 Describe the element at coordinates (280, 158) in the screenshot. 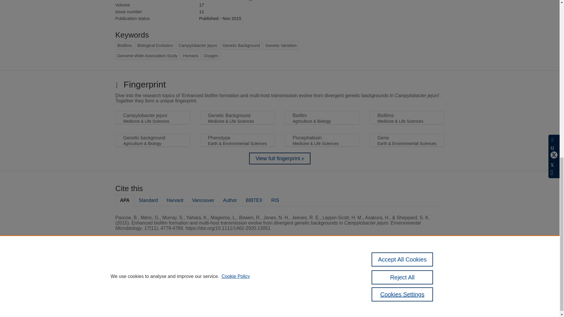

I see `View full fingerprint` at that location.